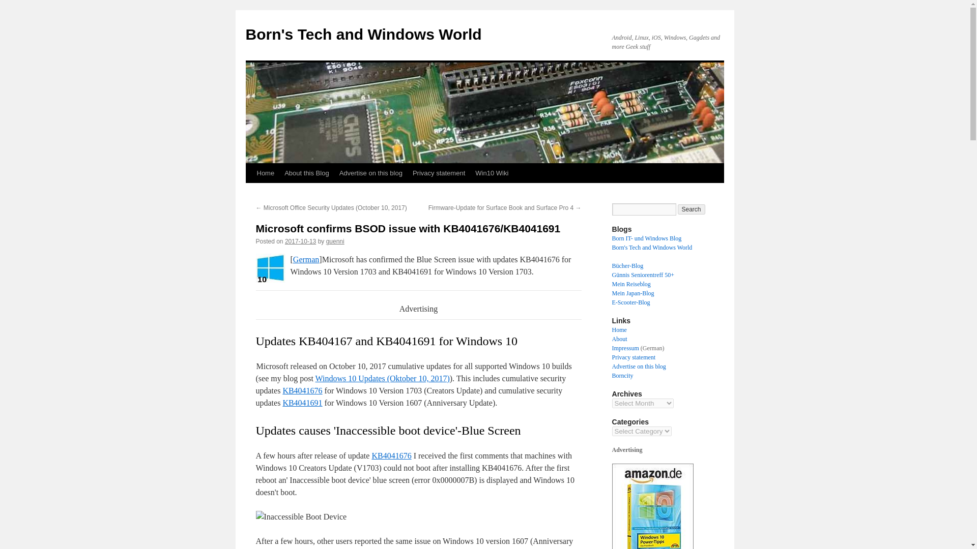  I want to click on Advertise on this blog, so click(370, 173).